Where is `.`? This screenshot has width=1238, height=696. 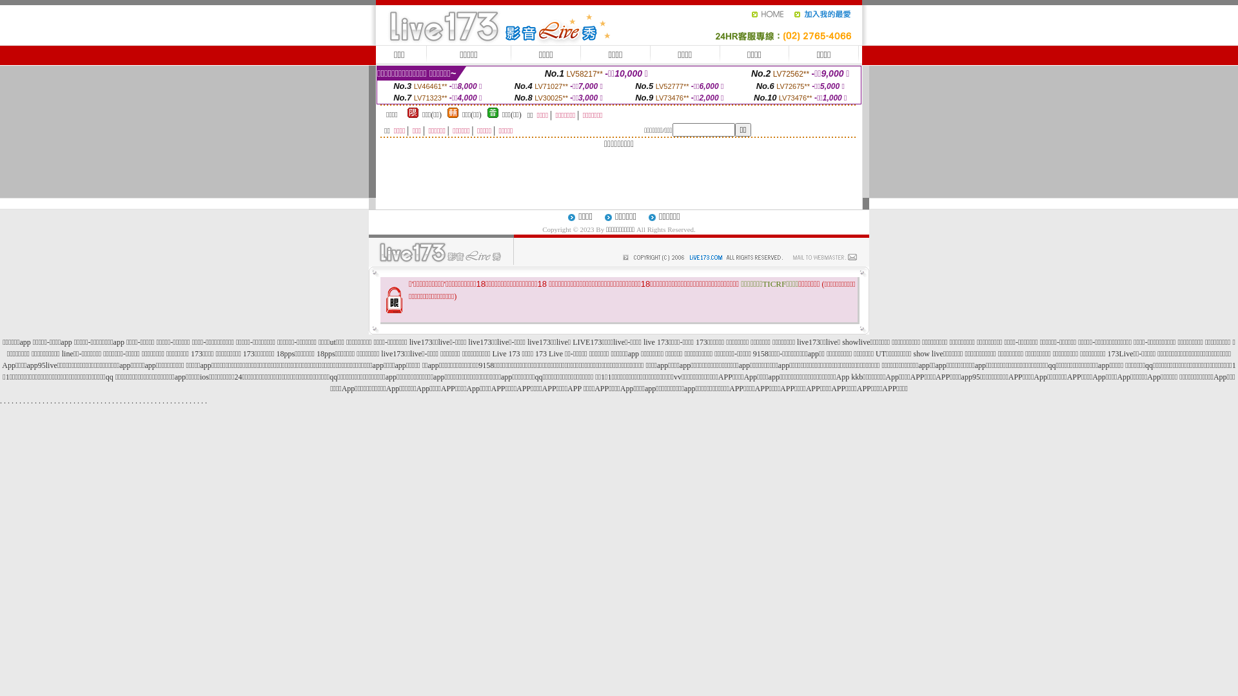
. is located at coordinates (1, 401).